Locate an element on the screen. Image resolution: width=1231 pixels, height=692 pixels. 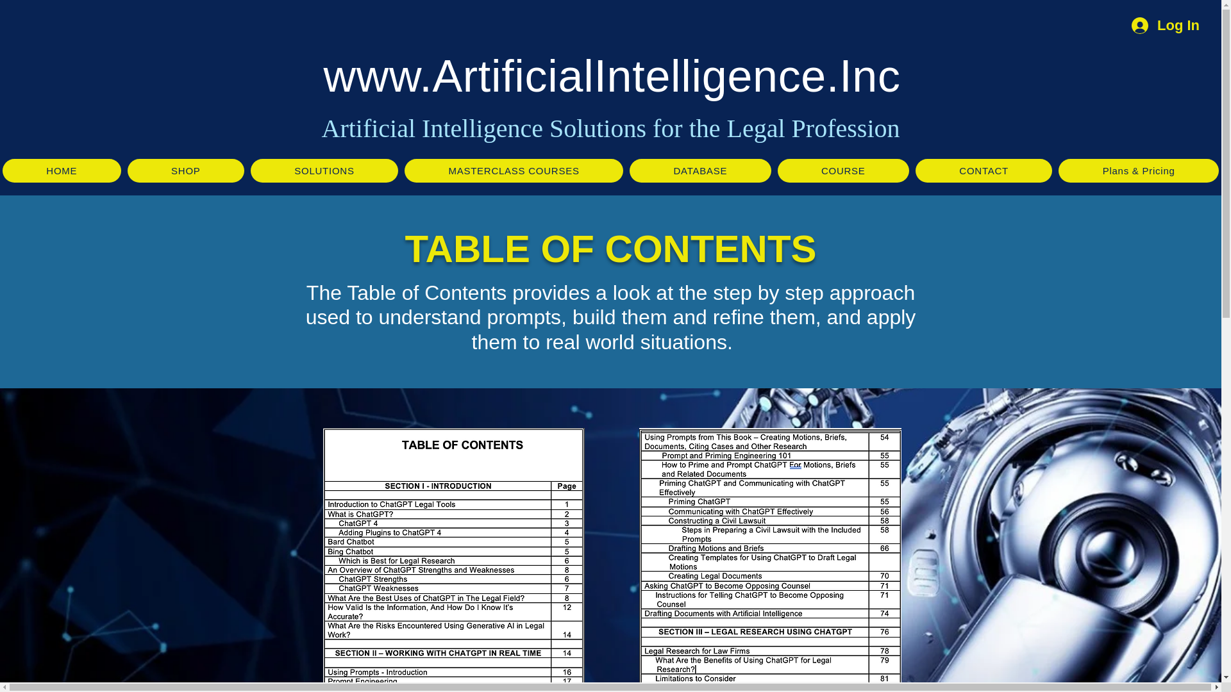
Log In is located at coordinates (1166, 26).